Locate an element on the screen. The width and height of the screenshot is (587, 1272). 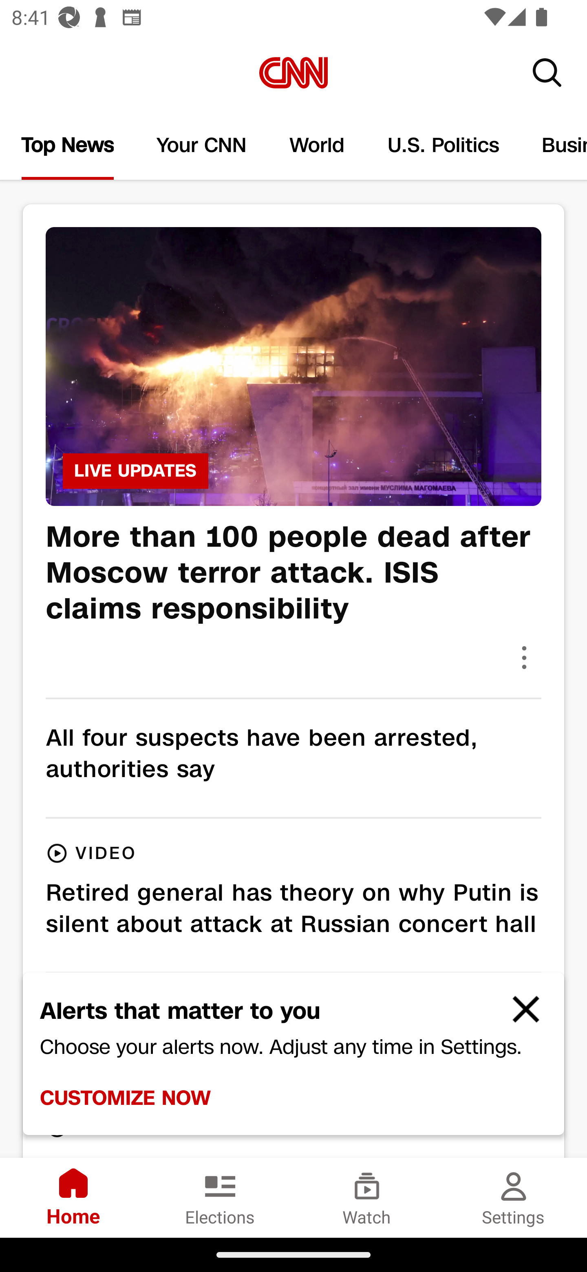
Elections is located at coordinates (220, 1197).